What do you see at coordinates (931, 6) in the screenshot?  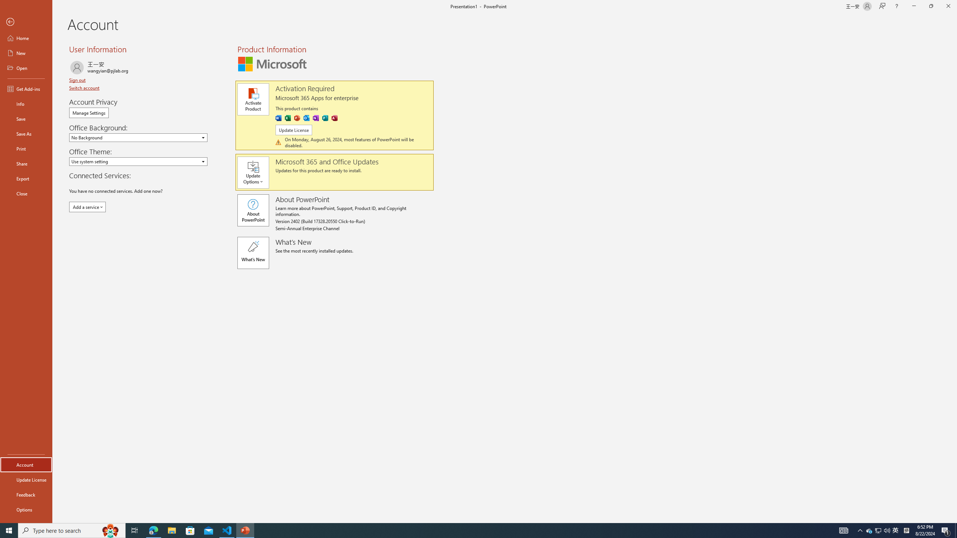 I see `Restore Down` at bounding box center [931, 6].